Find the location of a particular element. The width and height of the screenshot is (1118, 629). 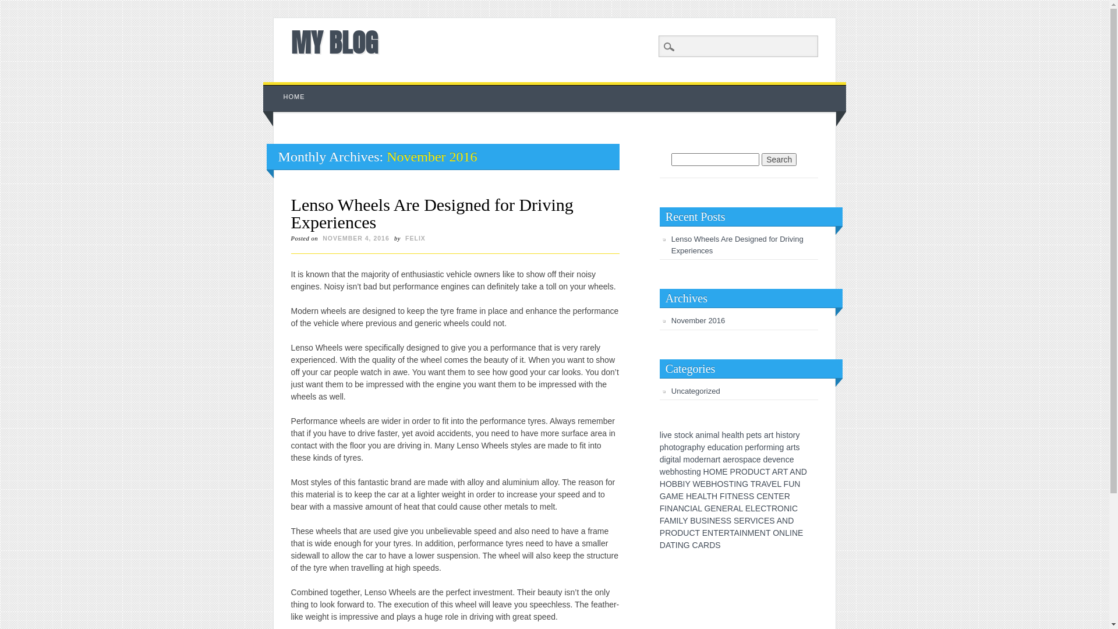

r is located at coordinates (765, 447).